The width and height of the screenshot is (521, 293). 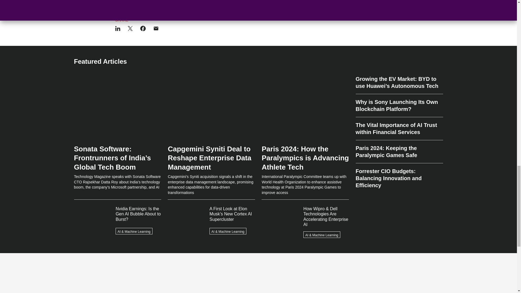 I want to click on The Vital Importance of AI Trust within Financial Services, so click(x=399, y=129).